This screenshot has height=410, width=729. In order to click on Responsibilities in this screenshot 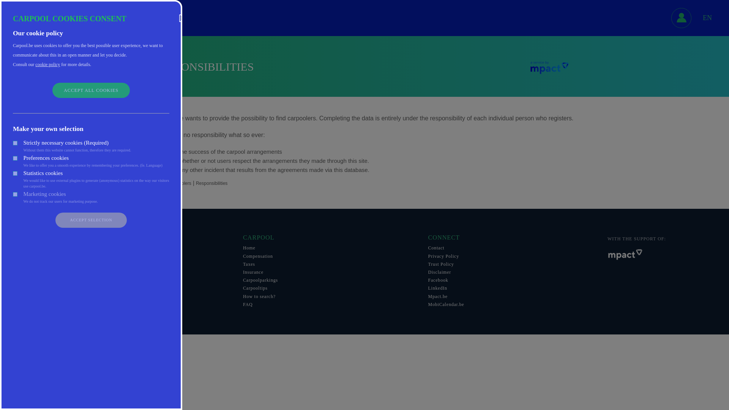, I will do `click(212, 183)`.